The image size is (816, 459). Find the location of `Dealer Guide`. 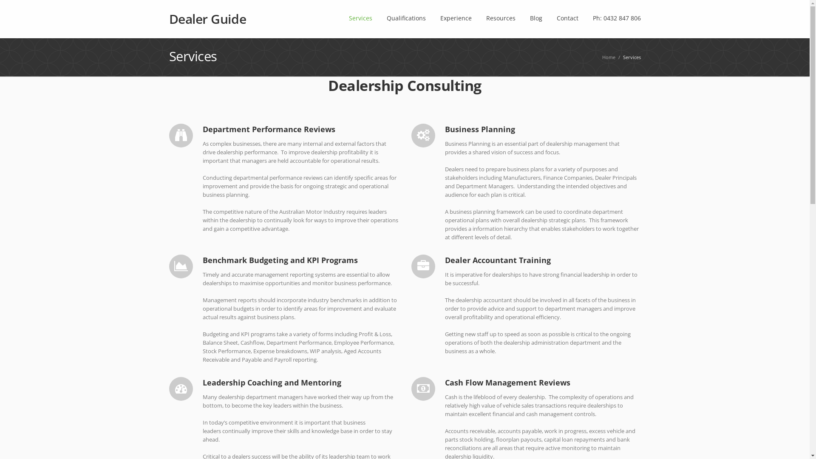

Dealer Guide is located at coordinates (208, 19).